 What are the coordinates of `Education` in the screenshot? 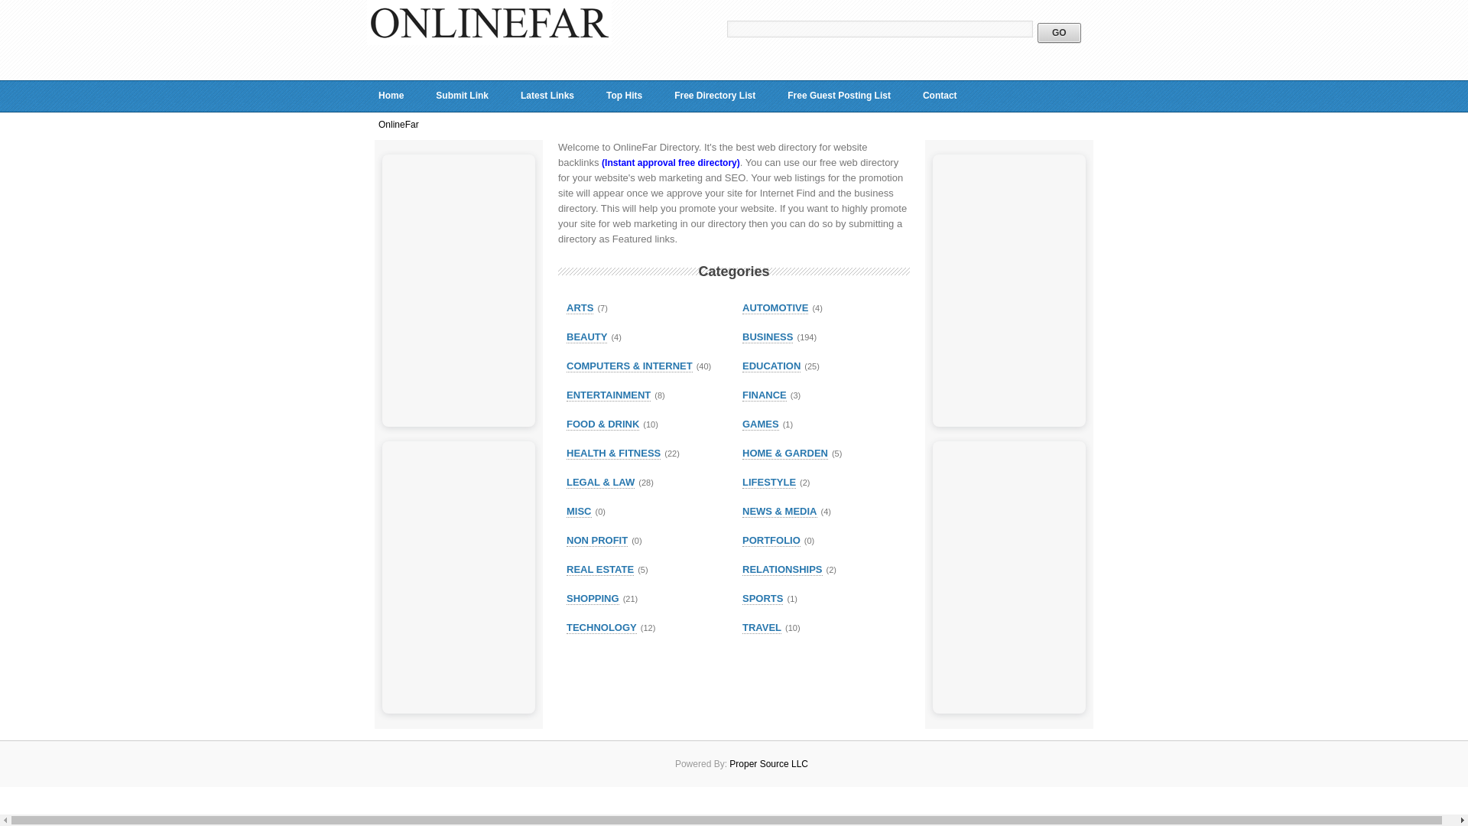 It's located at (771, 366).